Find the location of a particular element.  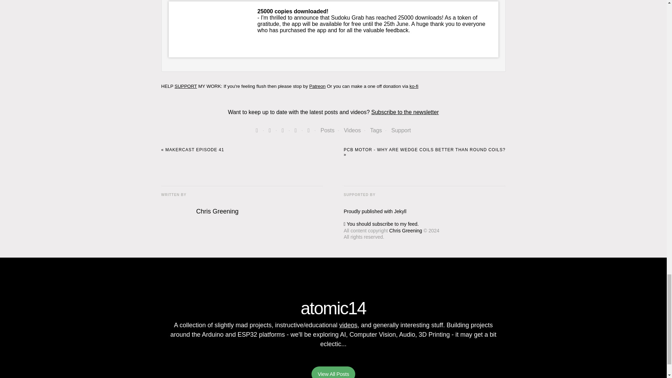

Videos is located at coordinates (352, 130).